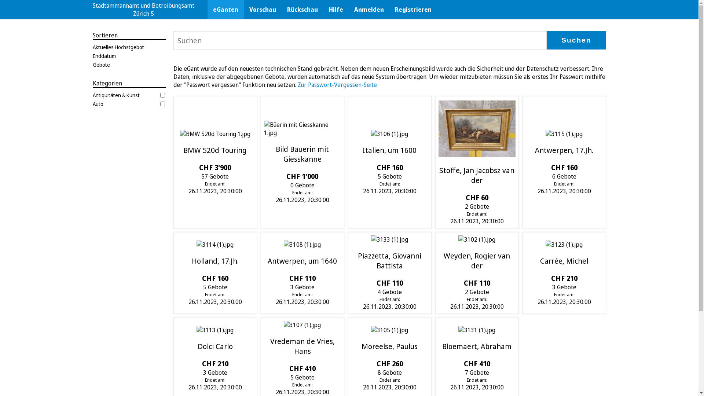 The width and height of the screenshot is (704, 396). I want to click on Enddatum, so click(129, 56).